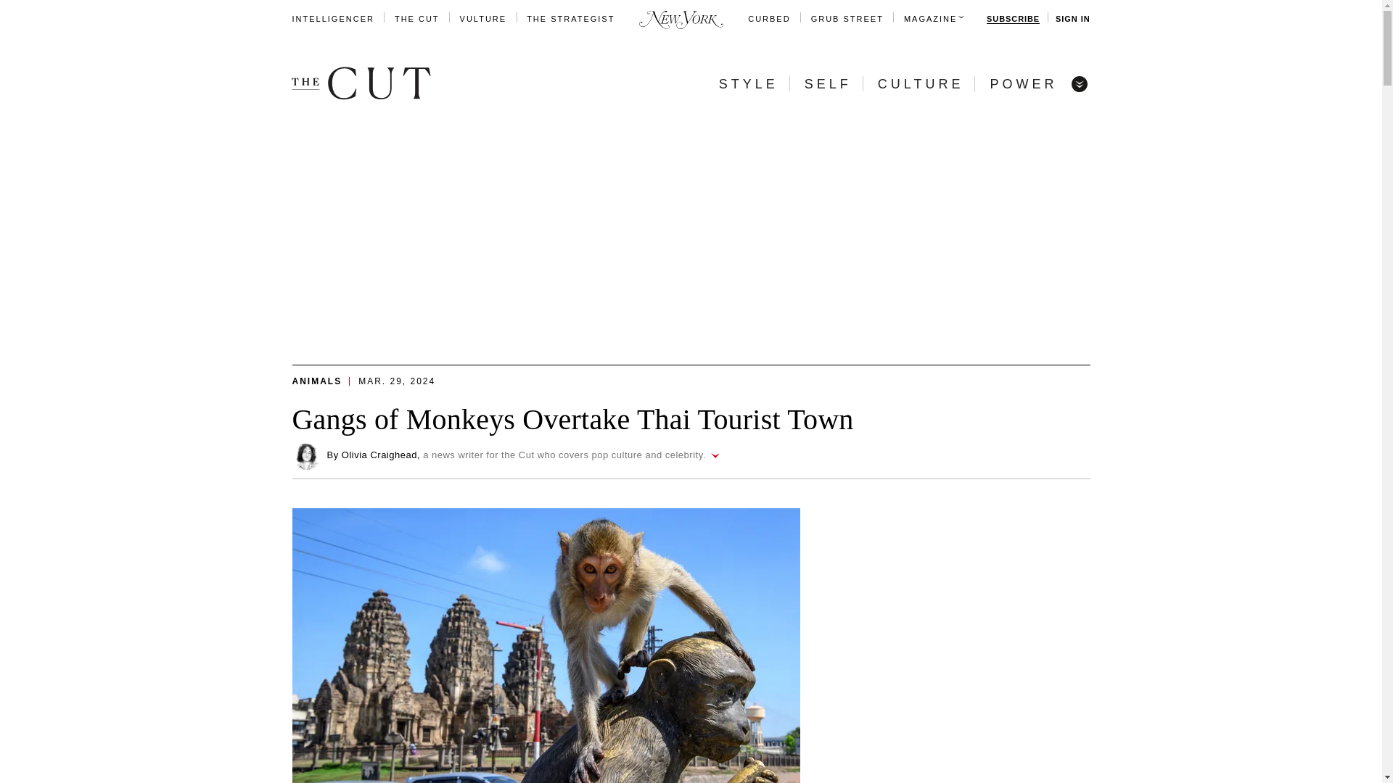 The height and width of the screenshot is (783, 1393). I want to click on Menu, so click(1078, 83).